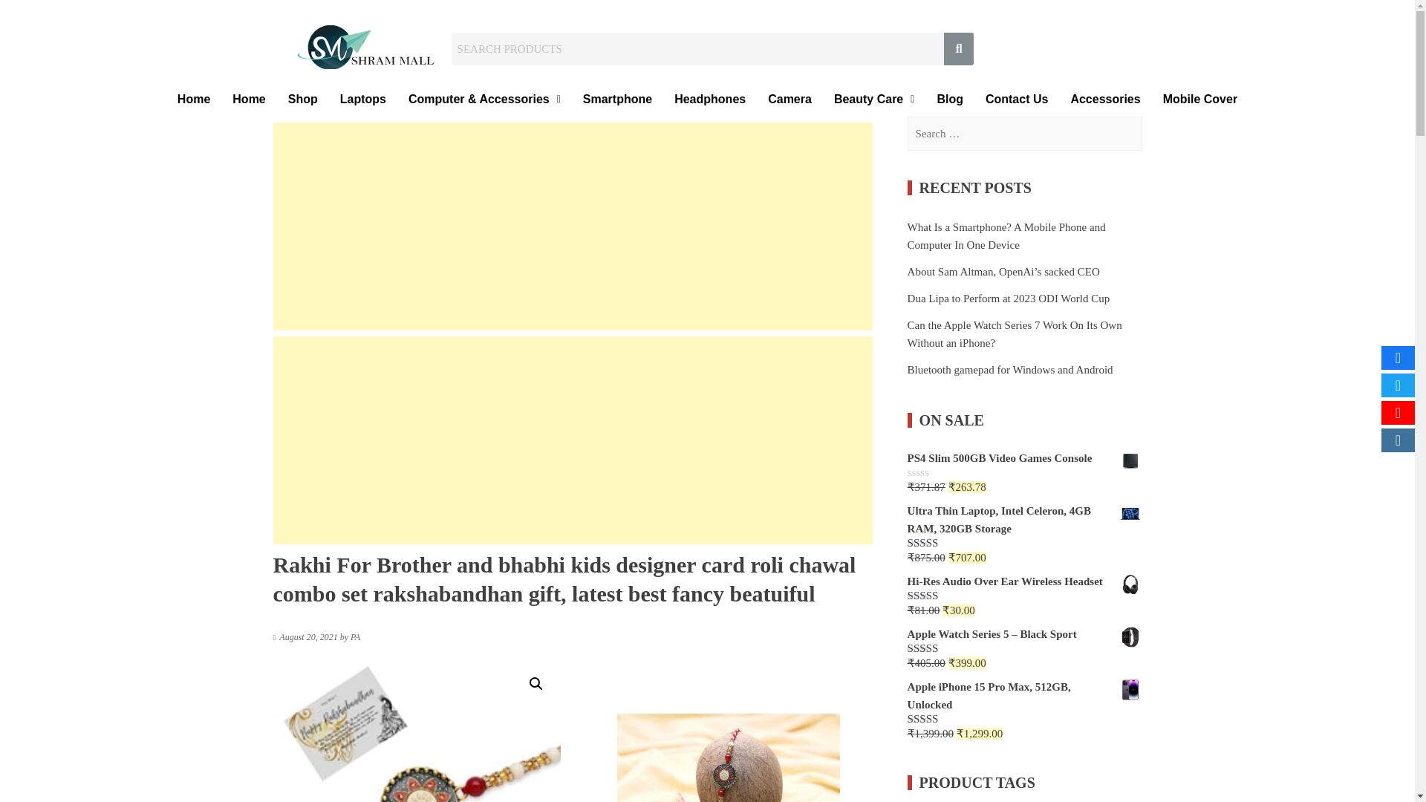 The height and width of the screenshot is (802, 1426). I want to click on Beauty Care, so click(873, 100).